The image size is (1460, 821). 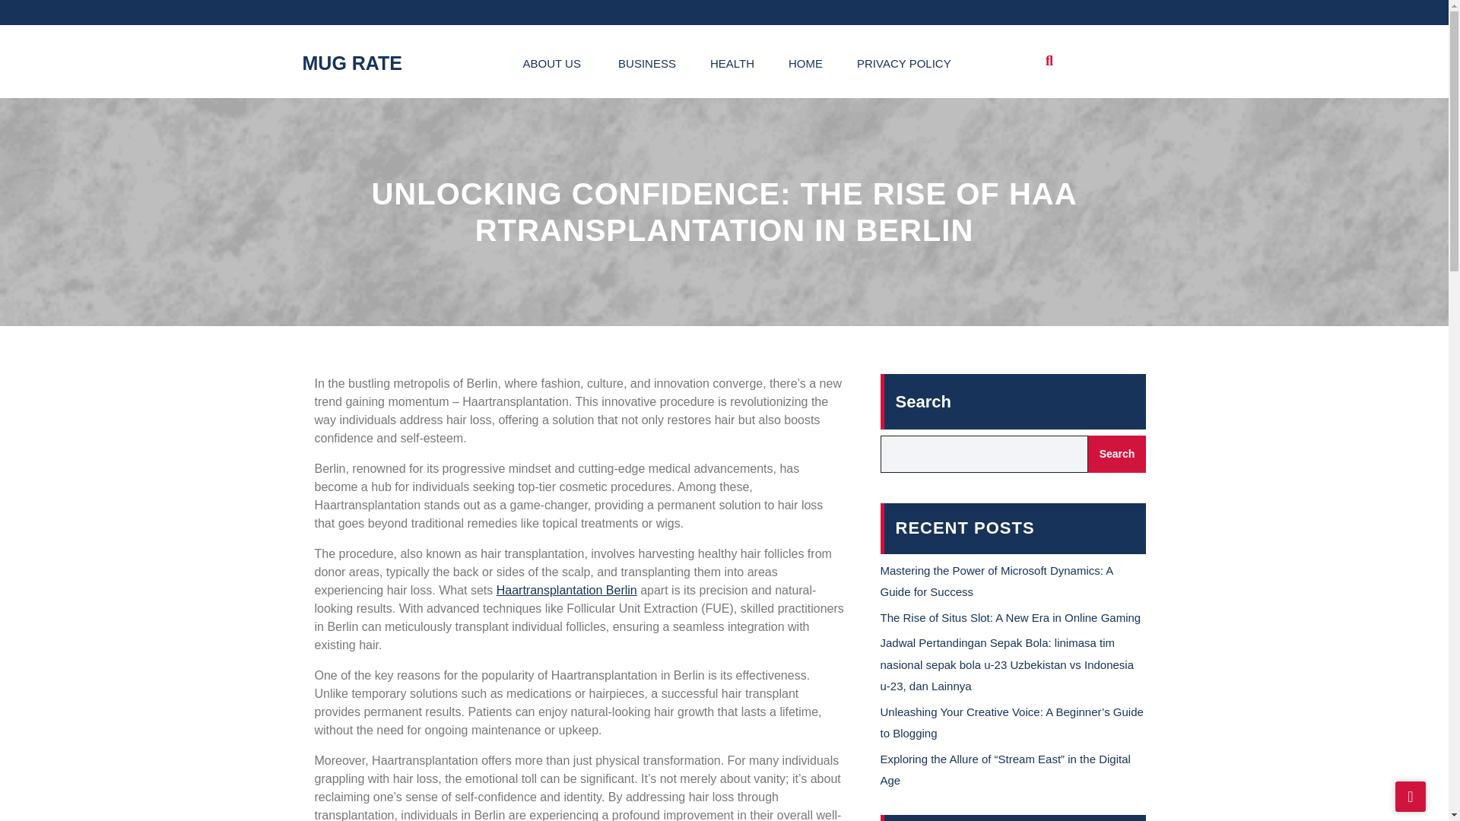 I want to click on Mug Rate, so click(x=352, y=63).